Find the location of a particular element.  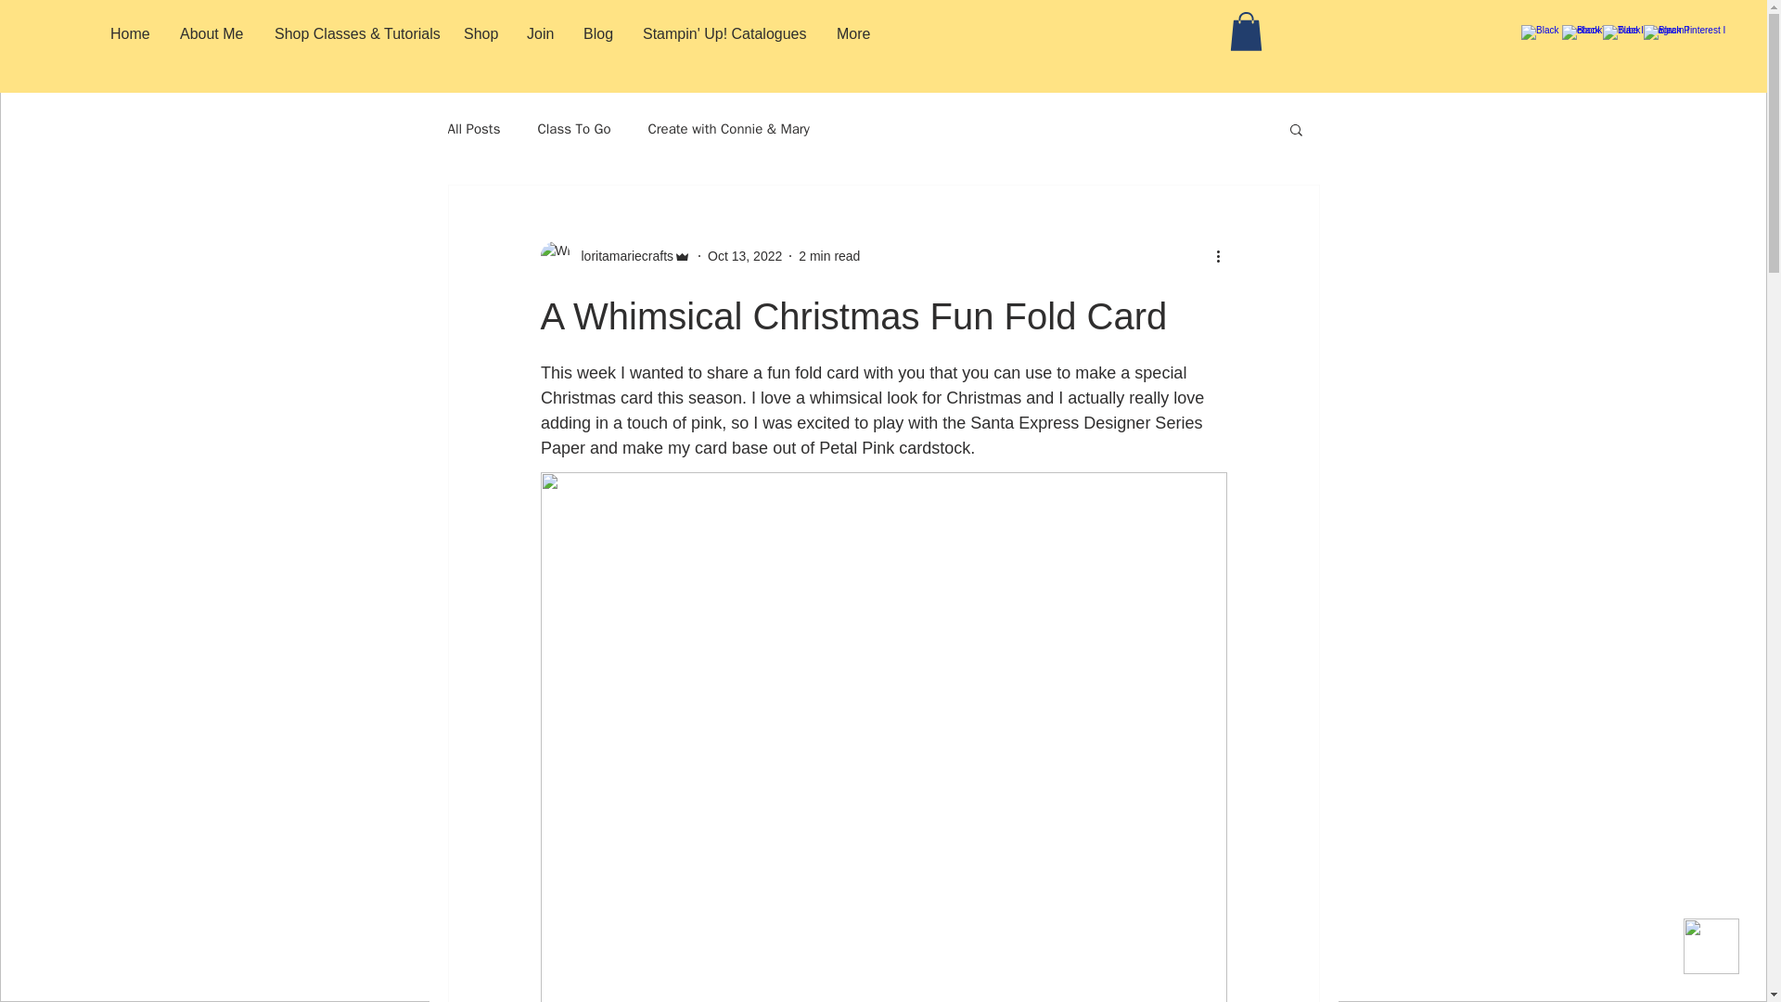

Home is located at coordinates (130, 33).